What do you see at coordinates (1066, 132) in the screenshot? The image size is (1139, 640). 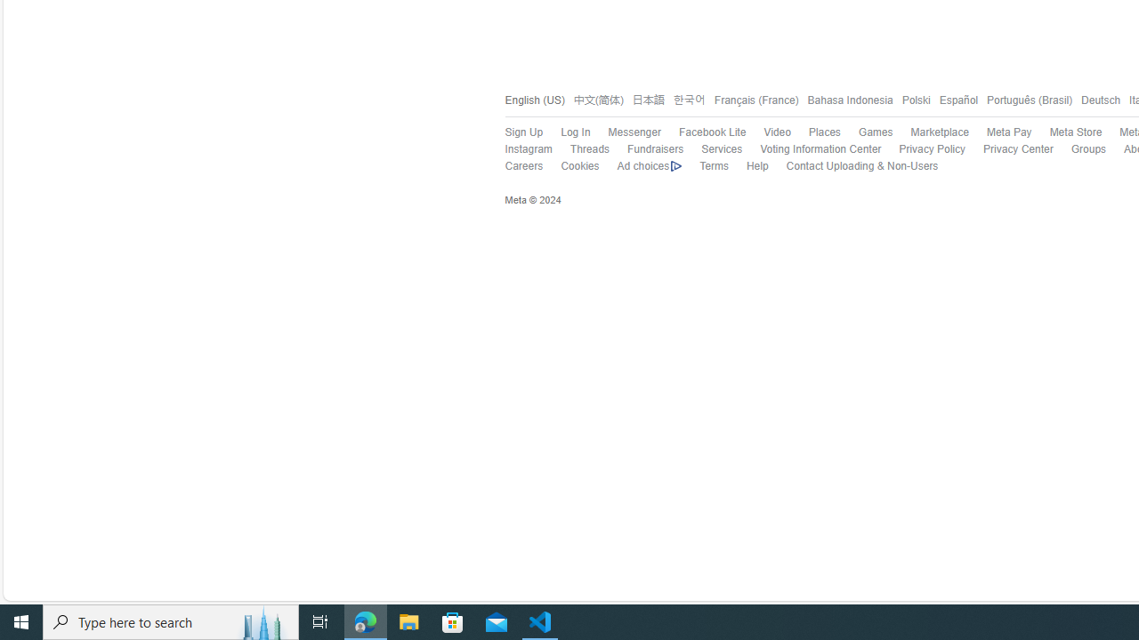 I see `Meta Store` at bounding box center [1066, 132].